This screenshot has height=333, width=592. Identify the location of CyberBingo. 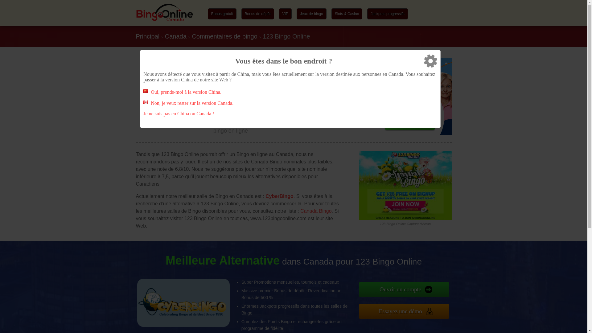
(279, 196).